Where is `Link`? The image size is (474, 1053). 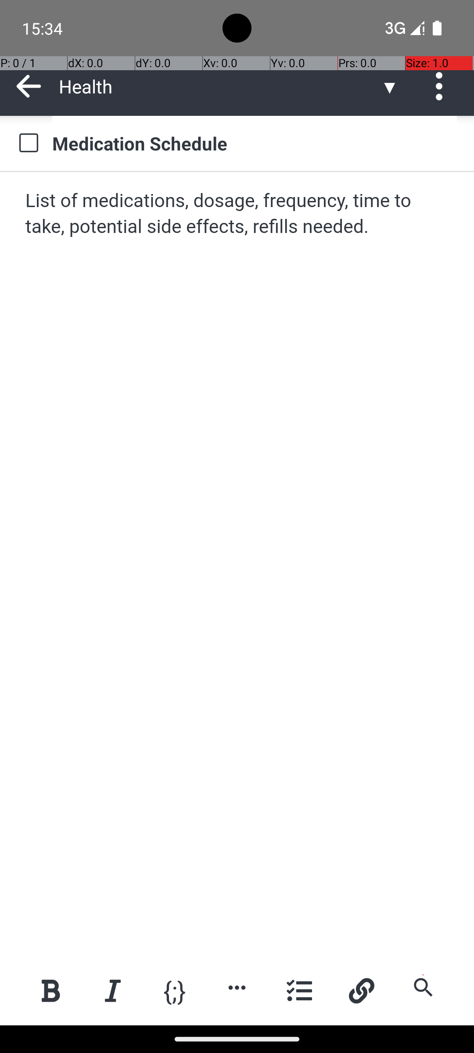
Link is located at coordinates (361, 991).